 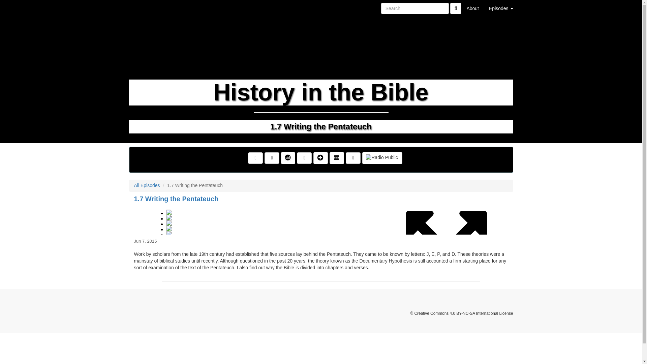 What do you see at coordinates (143, 8) in the screenshot?
I see `Home Page` at bounding box center [143, 8].